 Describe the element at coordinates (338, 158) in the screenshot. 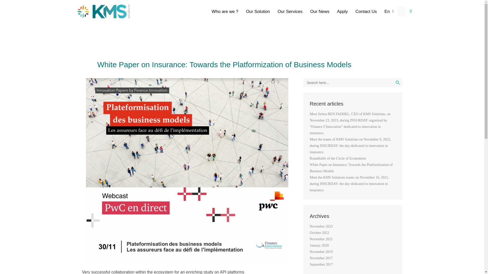

I see `Roundtable of the Circle of Economists` at that location.